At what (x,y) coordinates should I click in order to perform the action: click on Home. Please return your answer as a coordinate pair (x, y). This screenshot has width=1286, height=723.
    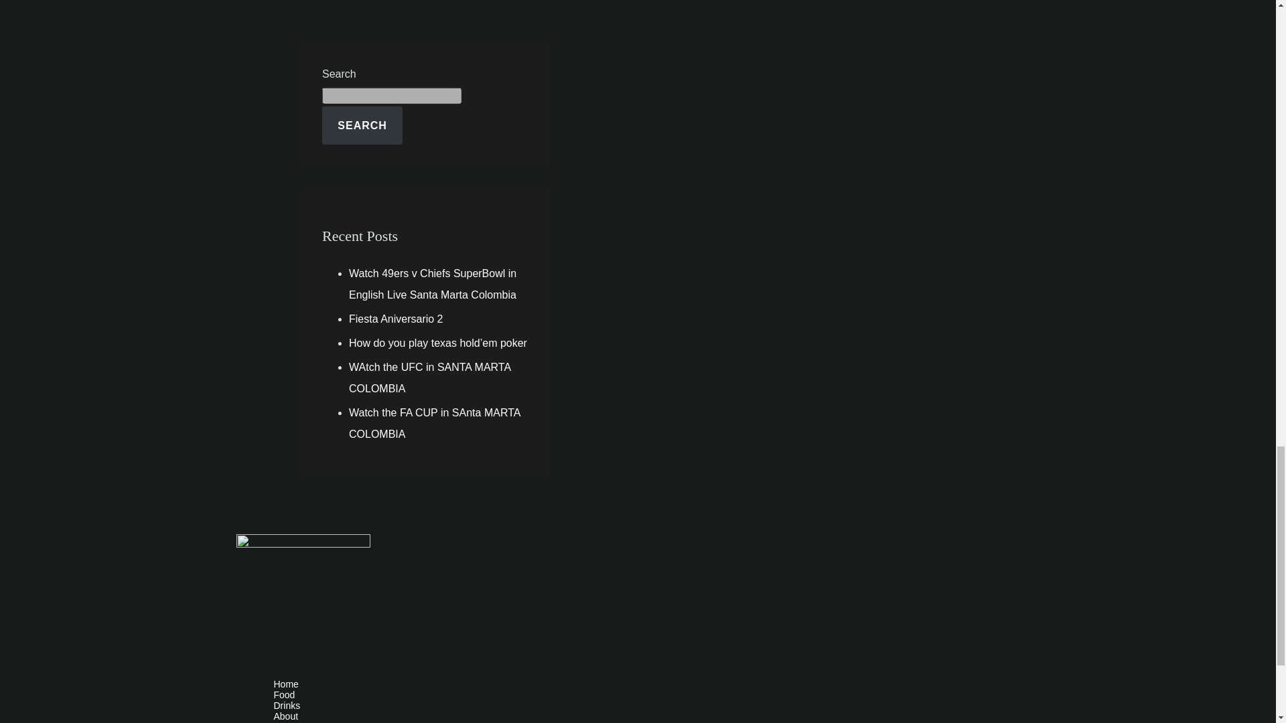
    Looking at the image, I should click on (650, 684).